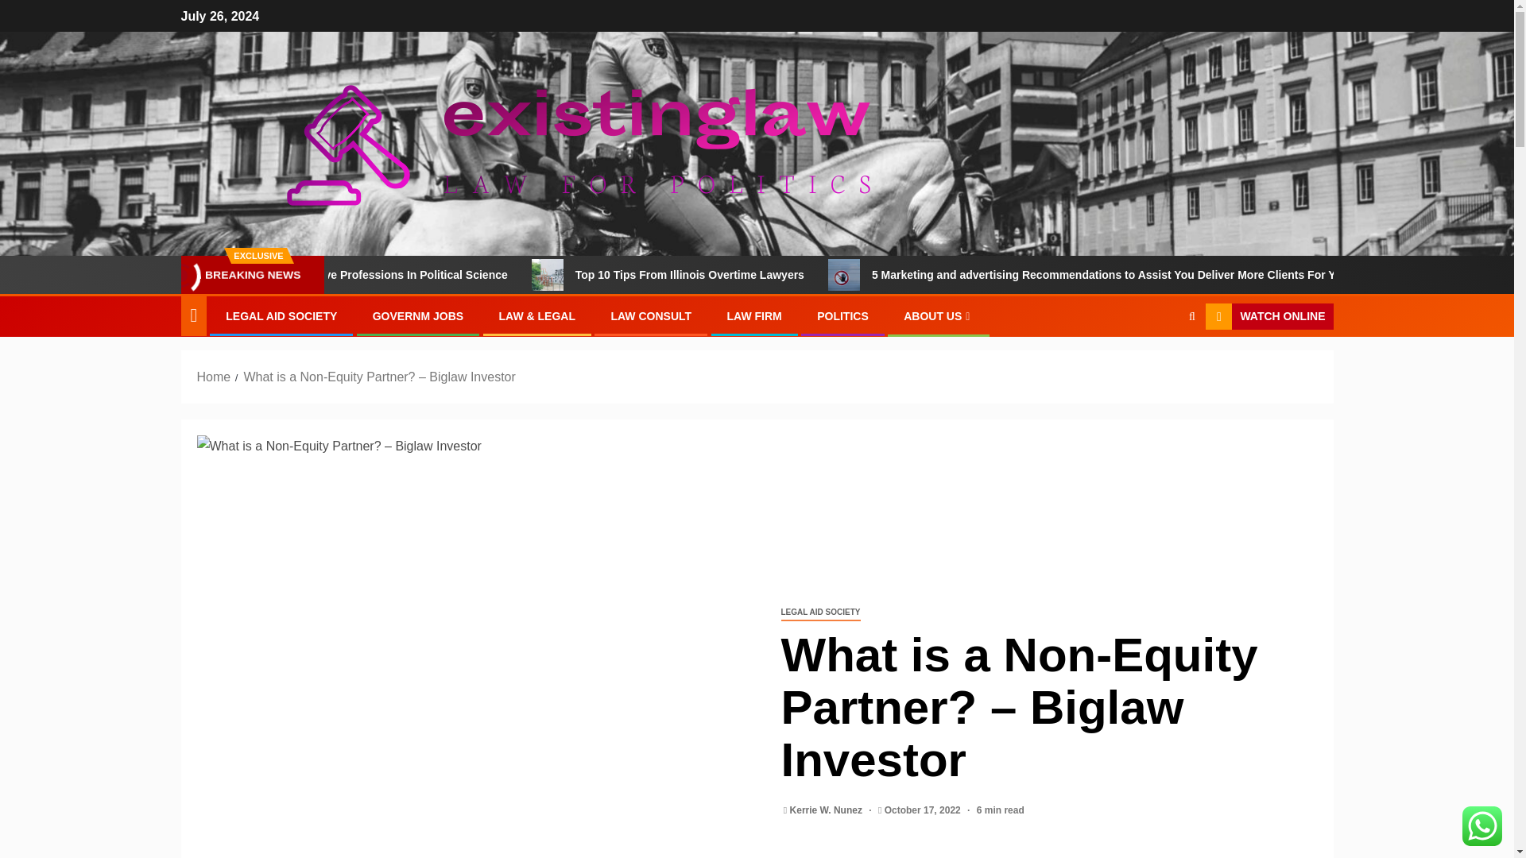  I want to click on Top 10 Tips From Illinois Overtime Lawyers, so click(793, 275).